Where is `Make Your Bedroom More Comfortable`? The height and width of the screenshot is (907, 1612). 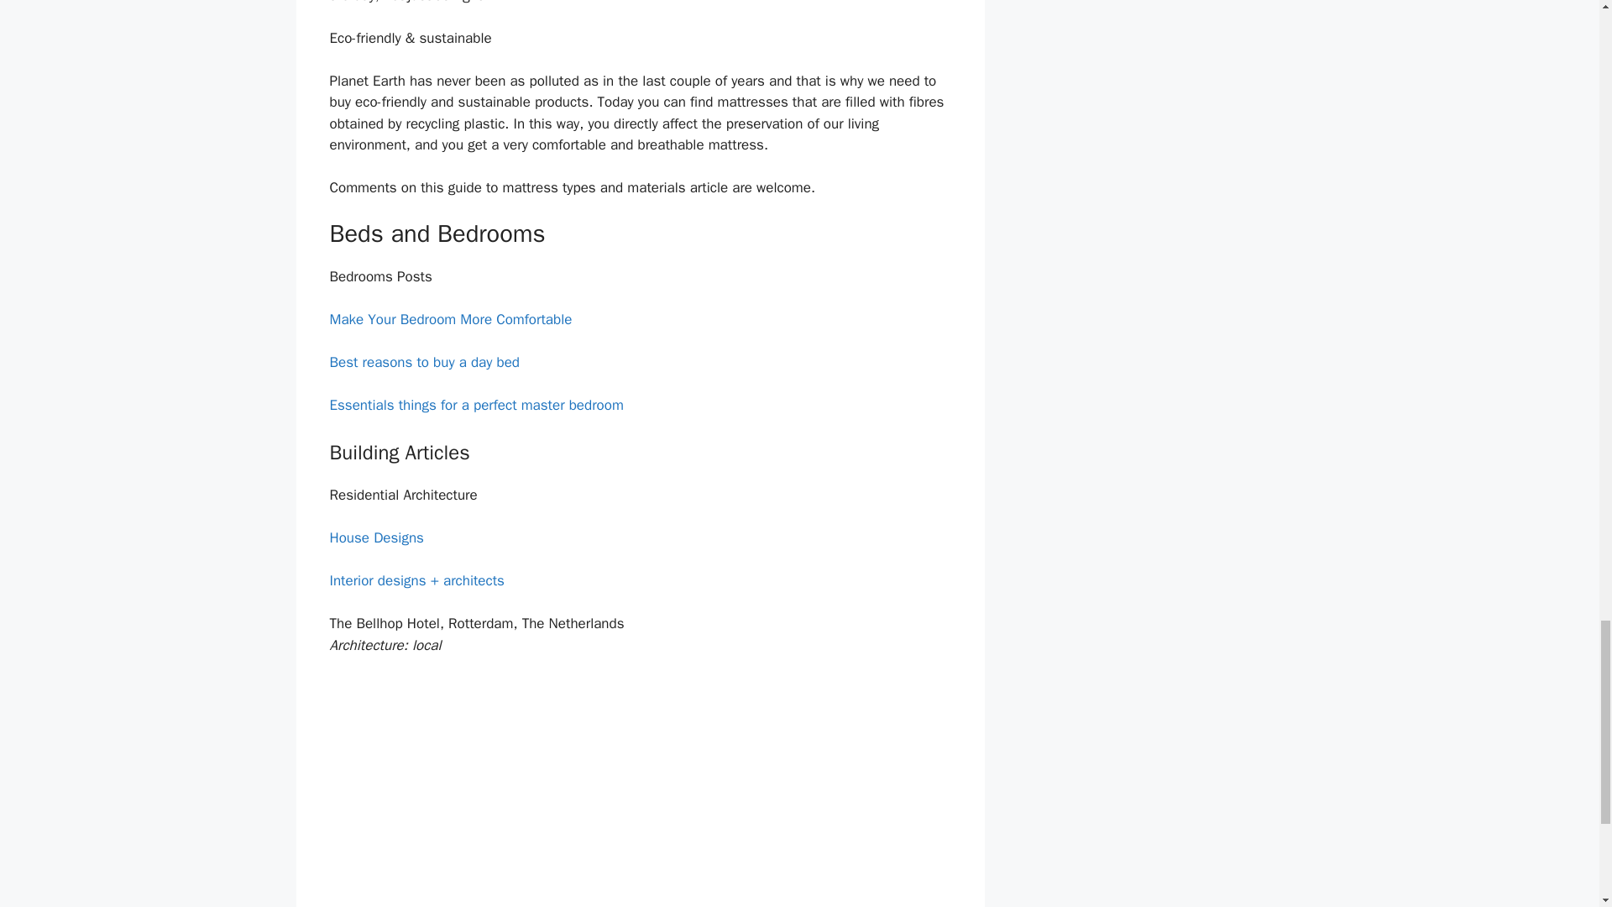
Make Your Bedroom More Comfortable is located at coordinates (450, 319).